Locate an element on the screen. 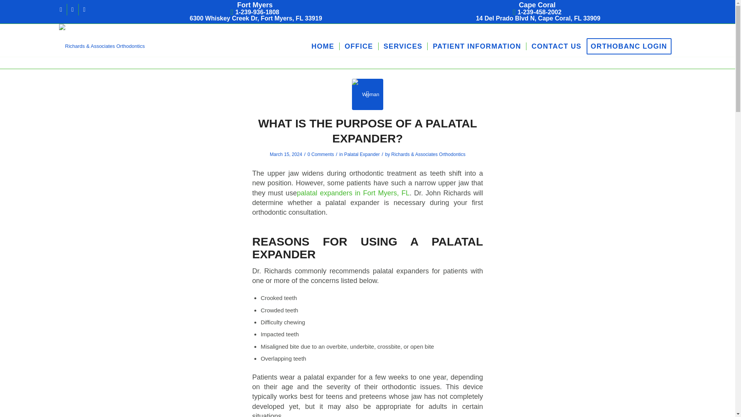 Image resolution: width=741 pixels, height=417 pixels. Facebook is located at coordinates (61, 9).